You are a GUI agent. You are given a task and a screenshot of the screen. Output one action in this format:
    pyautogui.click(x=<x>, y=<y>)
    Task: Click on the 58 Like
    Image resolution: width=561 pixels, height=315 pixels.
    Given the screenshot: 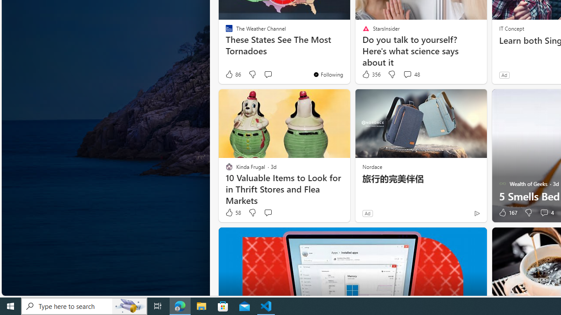 What is the action you would take?
    pyautogui.click(x=233, y=213)
    